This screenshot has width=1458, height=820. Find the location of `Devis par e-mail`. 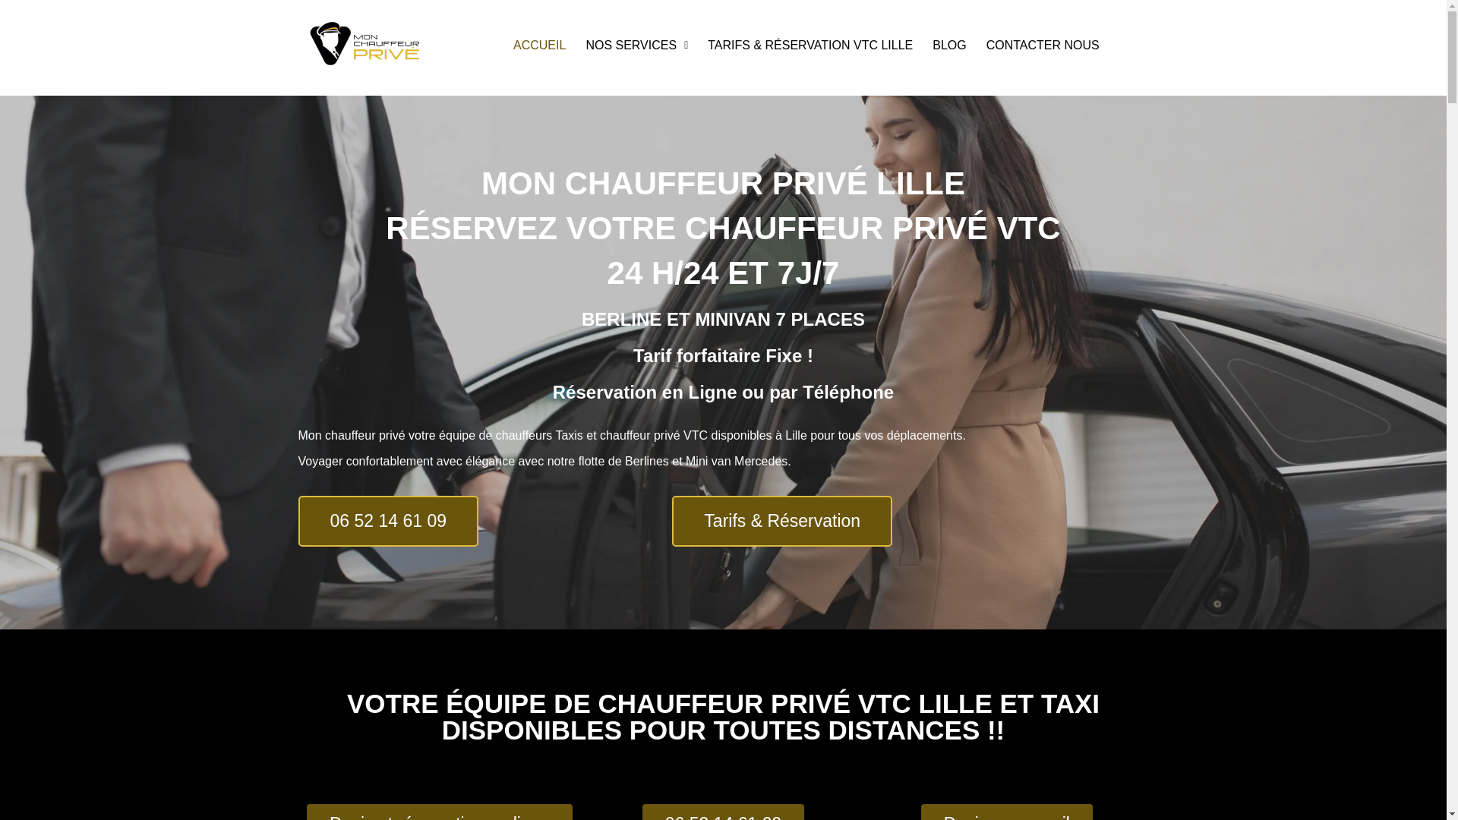

Devis par e-mail is located at coordinates (1007, 812).